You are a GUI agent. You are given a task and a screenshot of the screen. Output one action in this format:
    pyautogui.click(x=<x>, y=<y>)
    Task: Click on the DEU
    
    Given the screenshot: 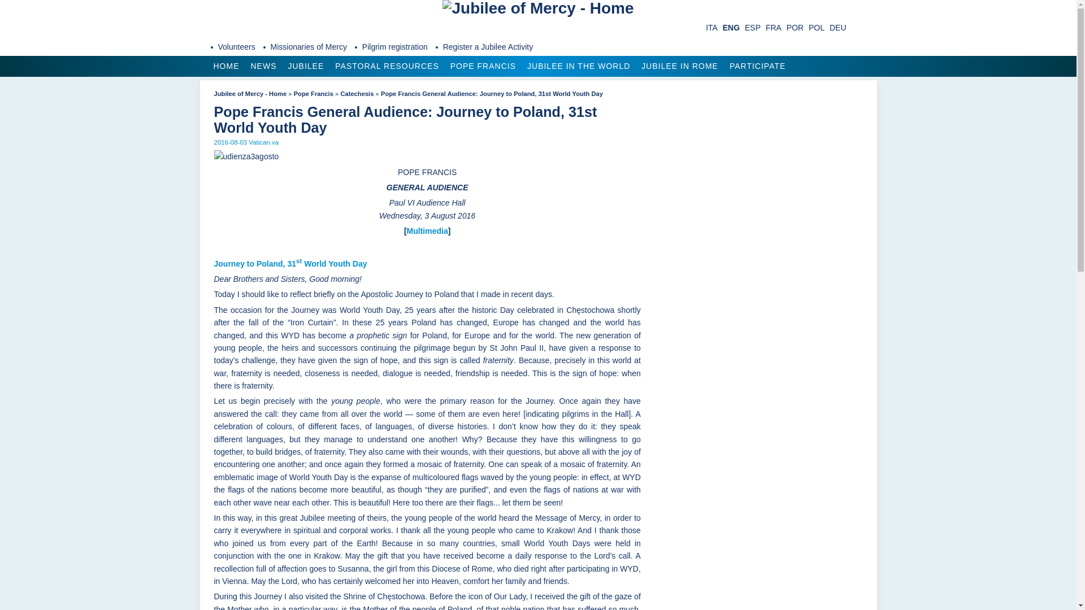 What is the action you would take?
    pyautogui.click(x=837, y=28)
    